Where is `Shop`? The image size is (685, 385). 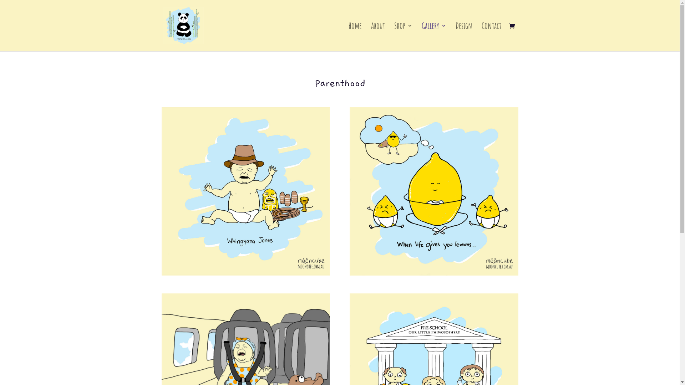
Shop is located at coordinates (403, 37).